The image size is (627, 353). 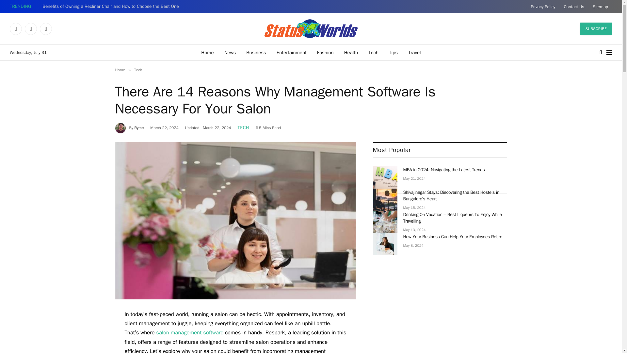 What do you see at coordinates (16, 29) in the screenshot?
I see `Facebook` at bounding box center [16, 29].